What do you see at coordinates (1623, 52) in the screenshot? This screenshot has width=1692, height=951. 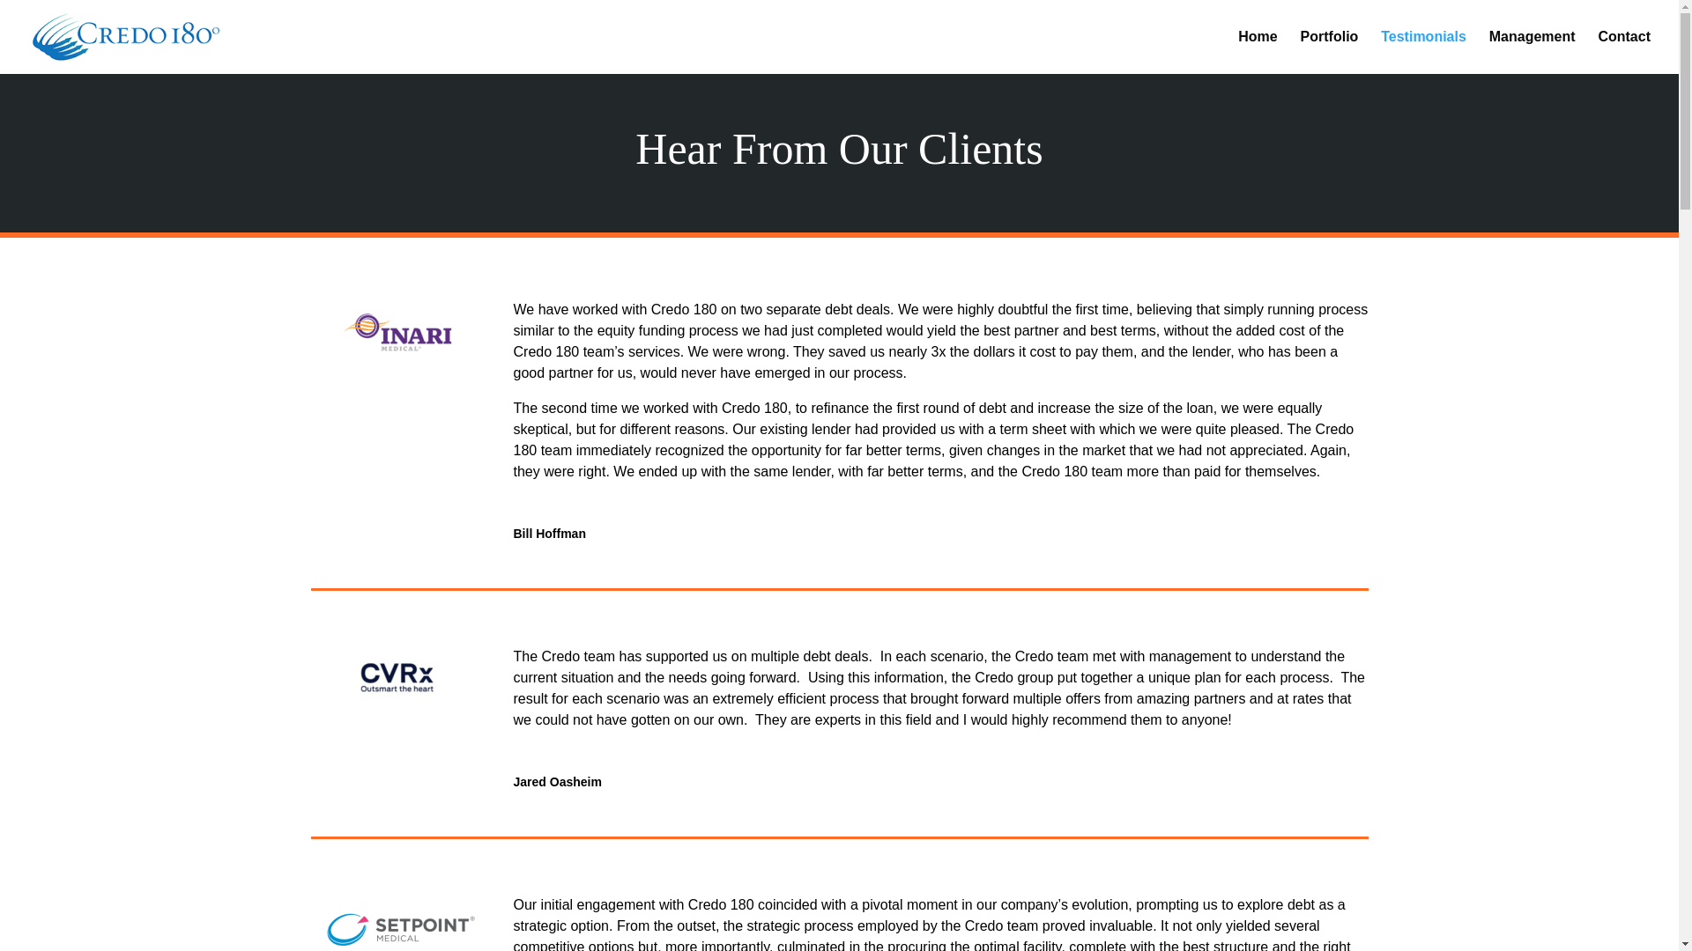 I see `Contact` at bounding box center [1623, 52].